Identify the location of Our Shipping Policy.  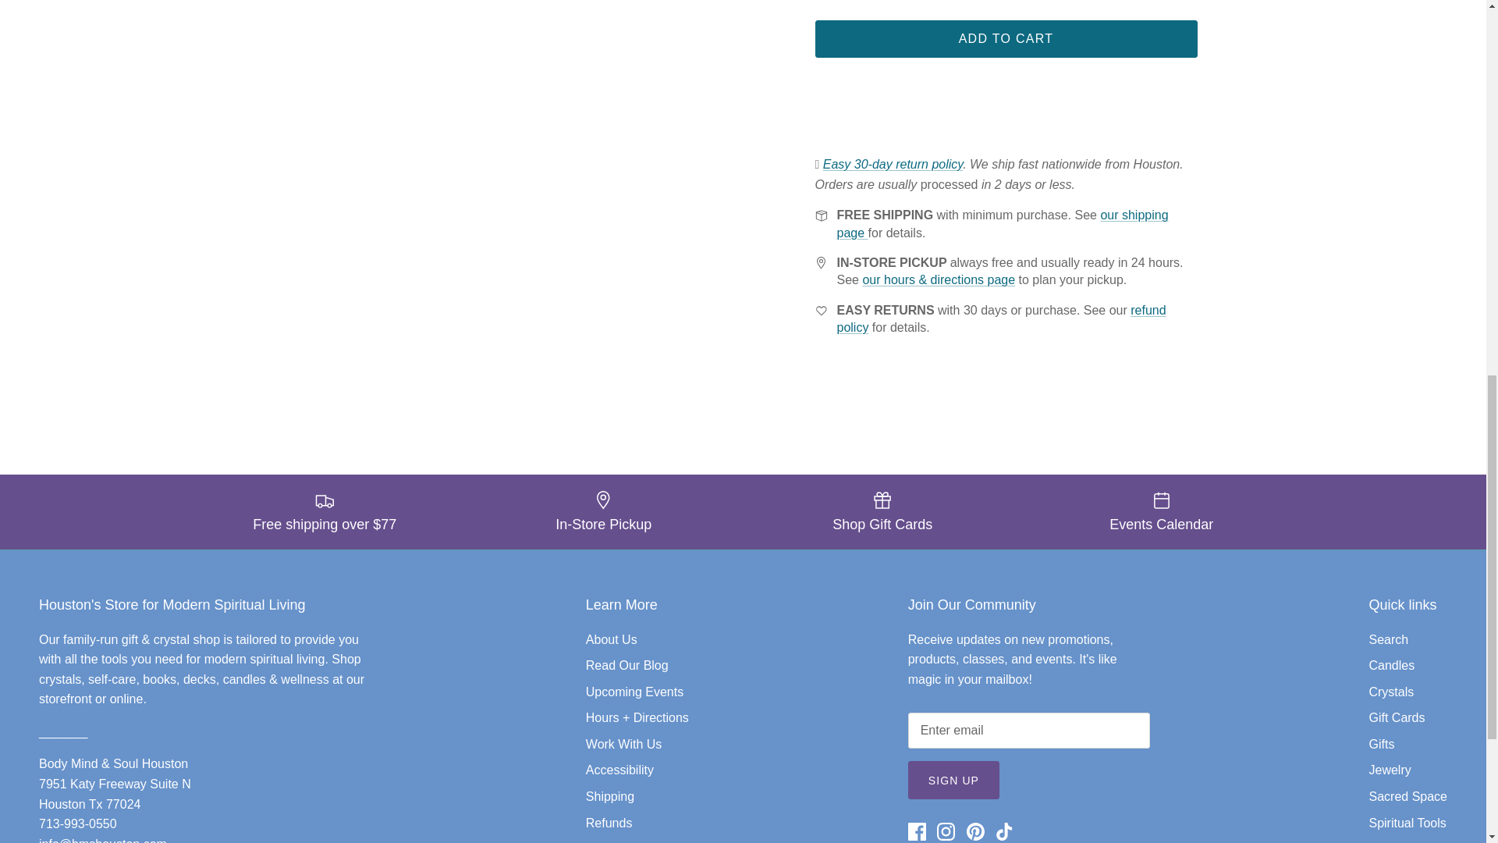
(1002, 223).